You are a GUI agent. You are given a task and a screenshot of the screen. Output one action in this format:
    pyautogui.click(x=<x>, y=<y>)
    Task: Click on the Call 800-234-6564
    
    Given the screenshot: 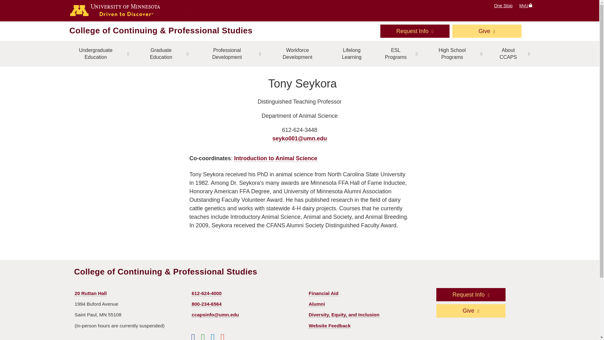 What is the action you would take?
    pyautogui.click(x=206, y=304)
    